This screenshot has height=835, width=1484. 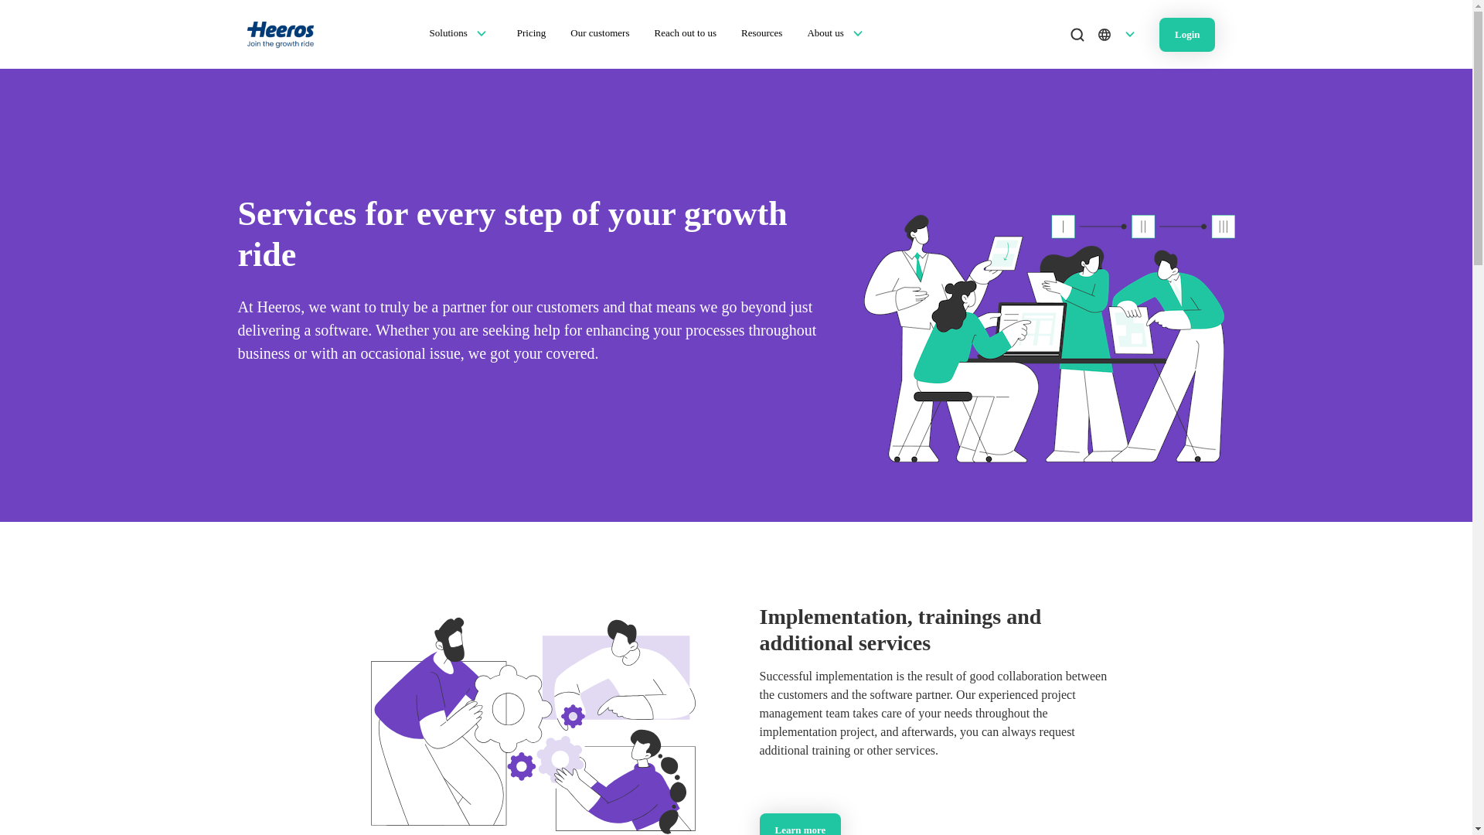 What do you see at coordinates (531, 32) in the screenshot?
I see `Pricing` at bounding box center [531, 32].